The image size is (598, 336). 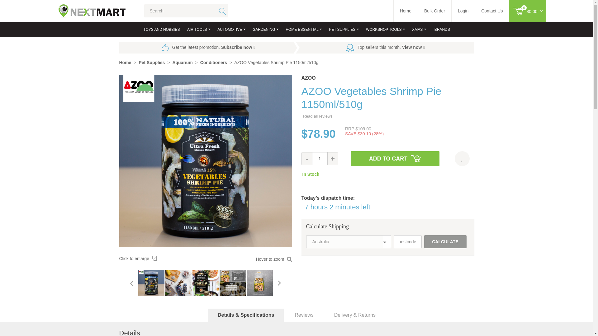 What do you see at coordinates (491, 11) in the screenshot?
I see `Contact Us` at bounding box center [491, 11].